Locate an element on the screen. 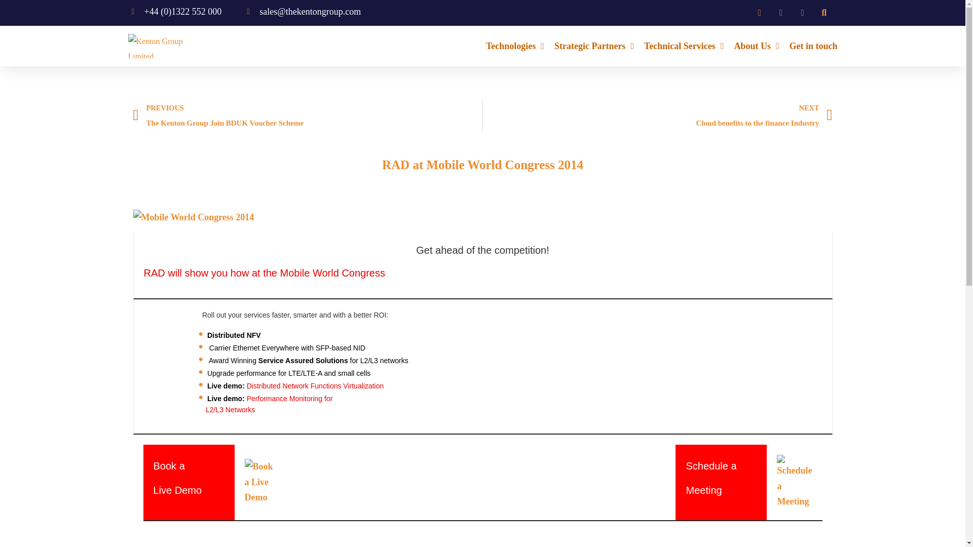 The height and width of the screenshot is (547, 973). RAD at Mobile World Congress 2014 1 is located at coordinates (193, 217).